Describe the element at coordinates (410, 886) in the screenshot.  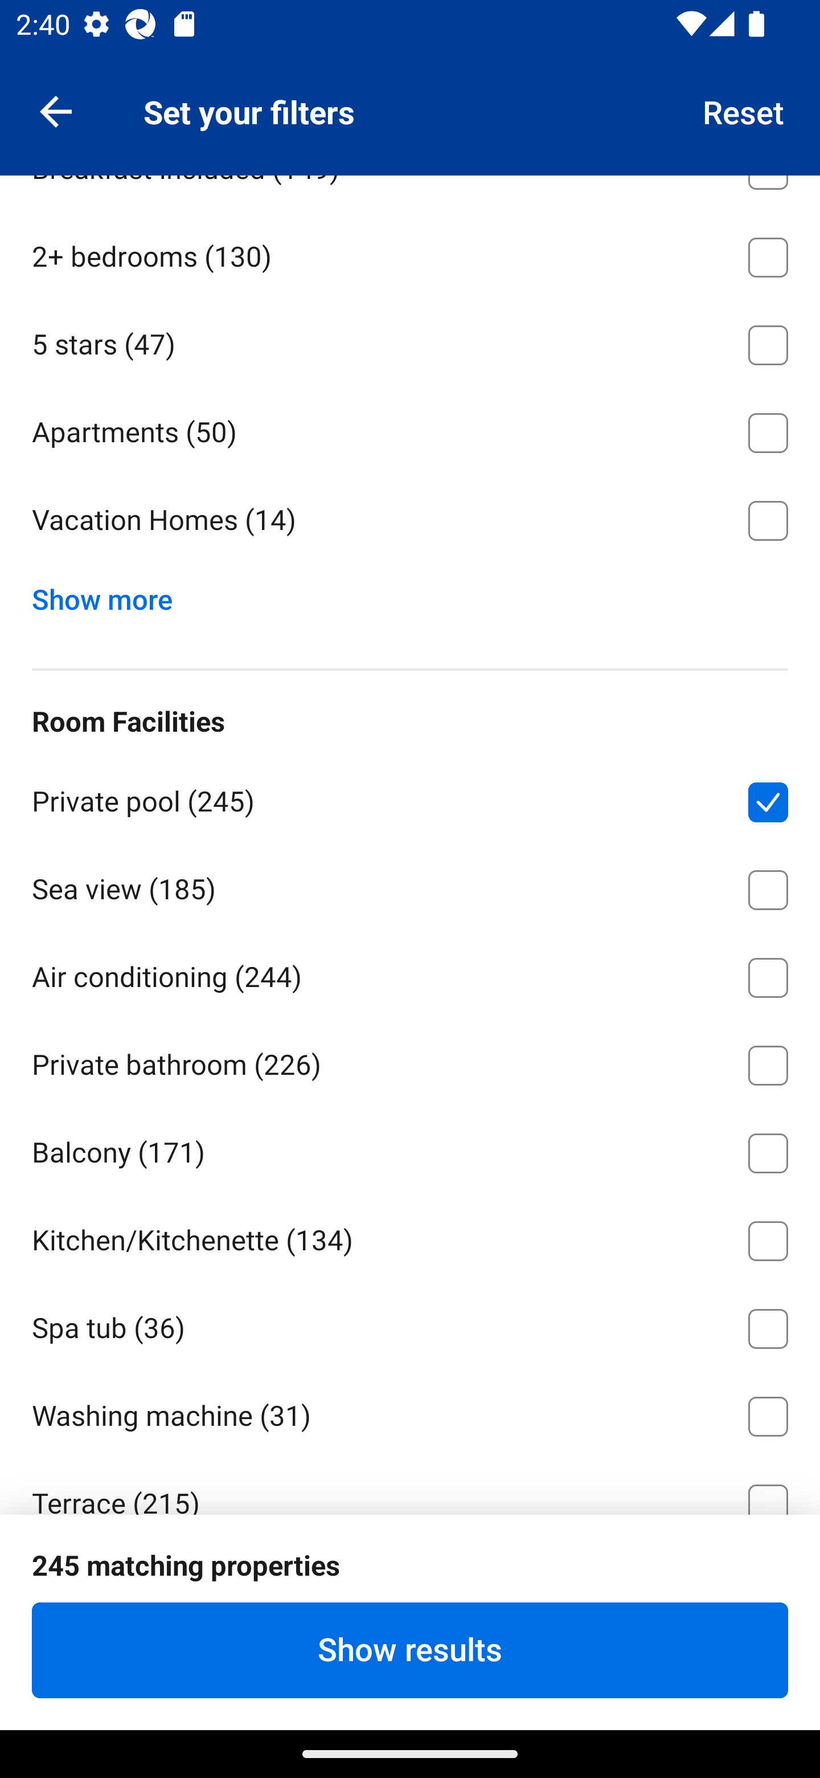
I see `Sea view ⁦(185)` at that location.